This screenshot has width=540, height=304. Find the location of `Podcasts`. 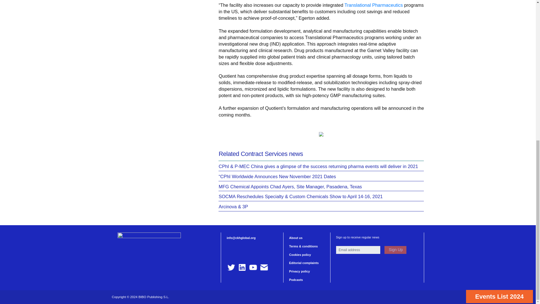

Podcasts is located at coordinates (296, 280).